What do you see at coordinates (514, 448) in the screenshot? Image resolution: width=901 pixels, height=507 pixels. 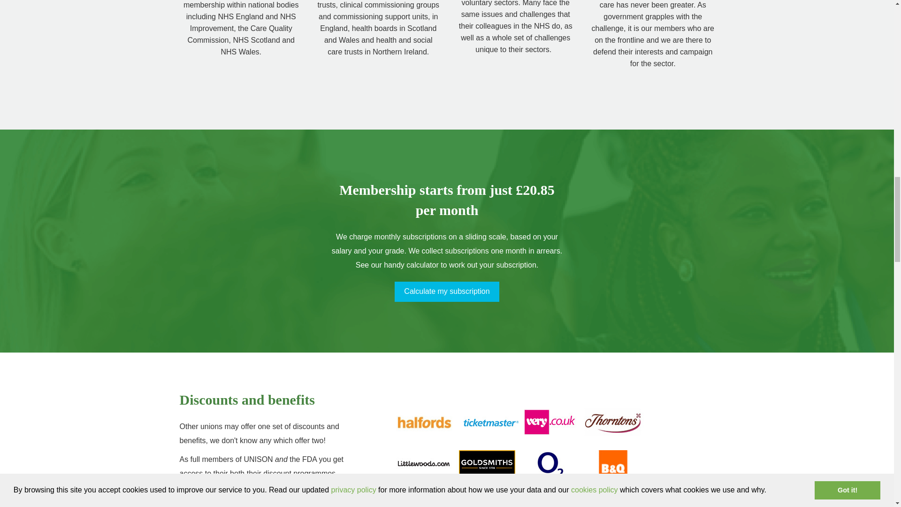 I see `discounts-main3` at bounding box center [514, 448].